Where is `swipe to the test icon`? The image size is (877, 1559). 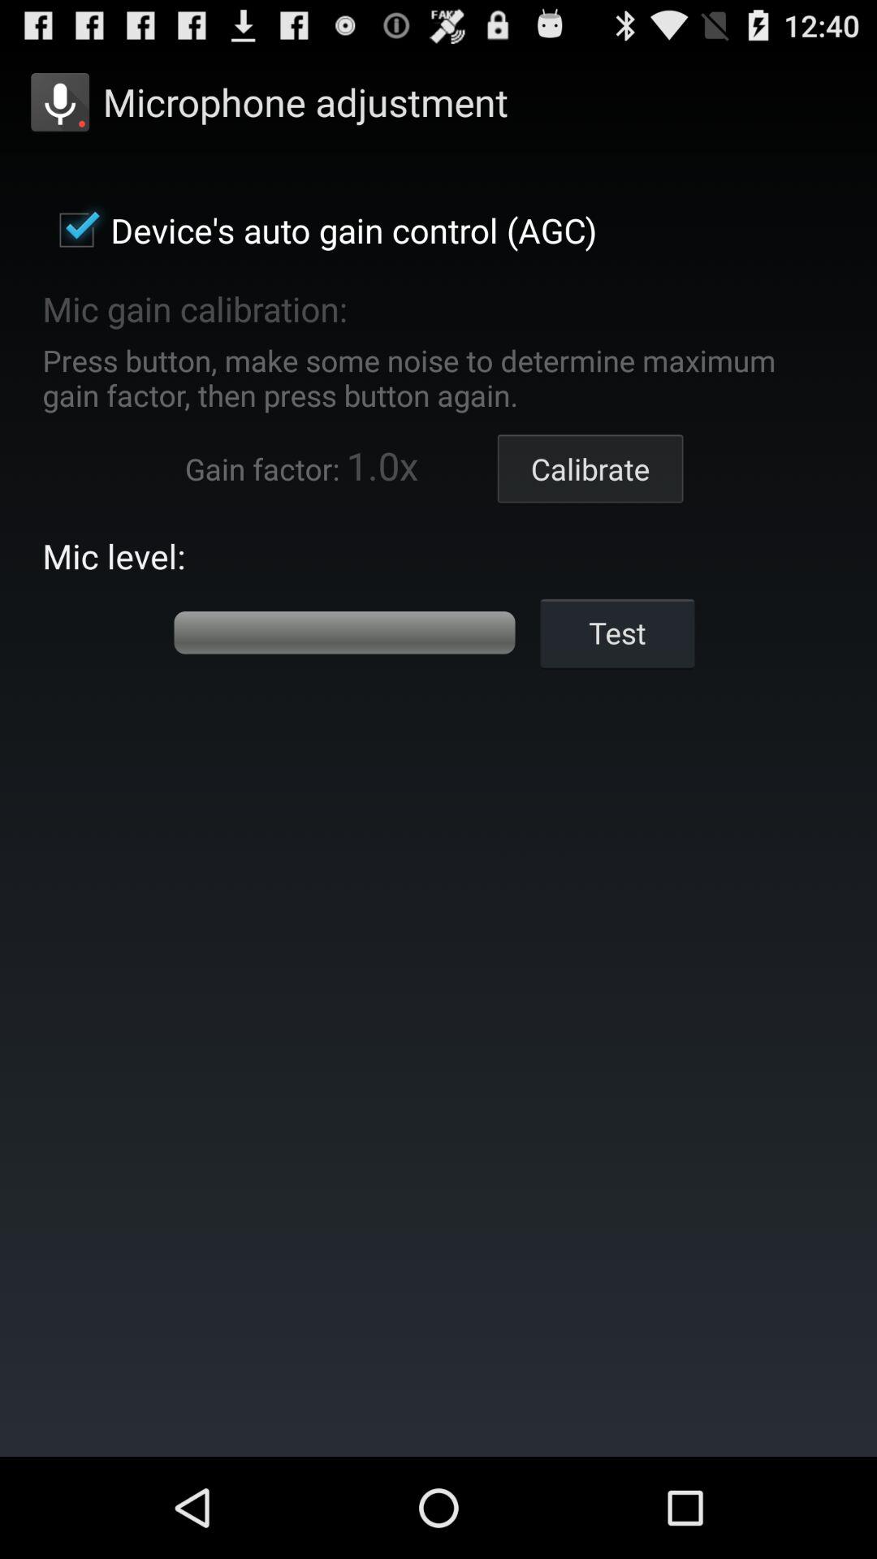
swipe to the test icon is located at coordinates (617, 632).